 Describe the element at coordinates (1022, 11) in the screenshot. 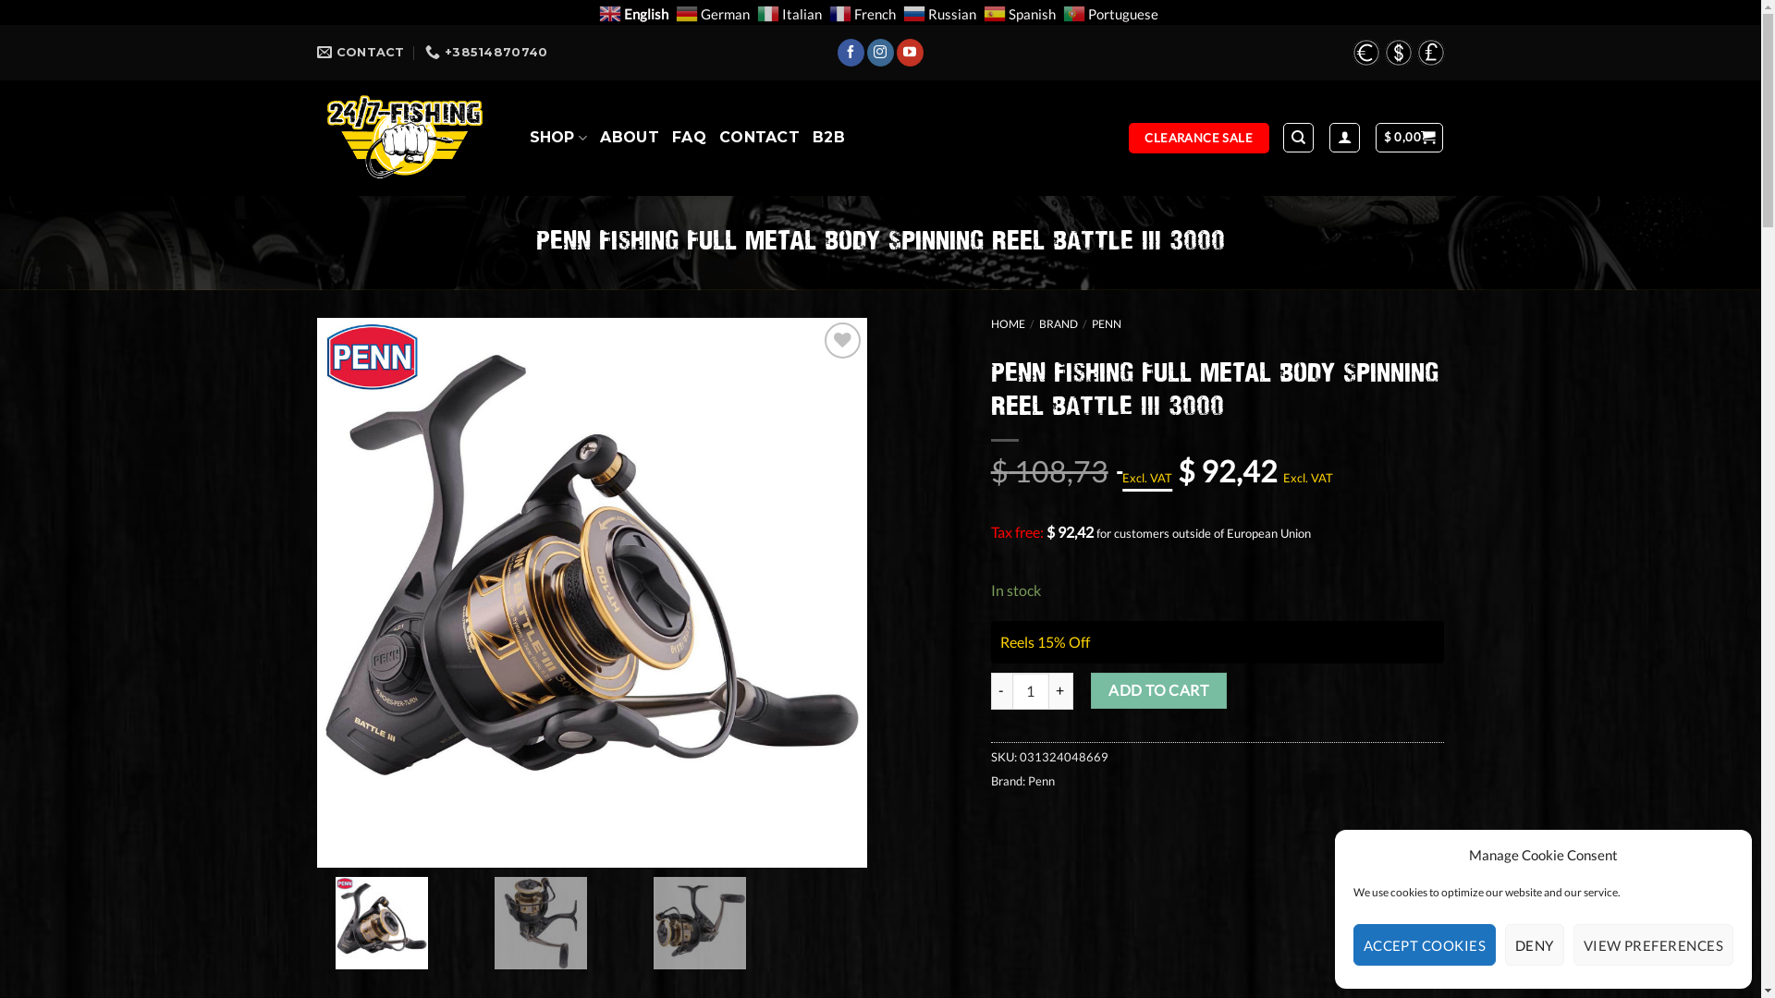

I see `Spanish` at that location.